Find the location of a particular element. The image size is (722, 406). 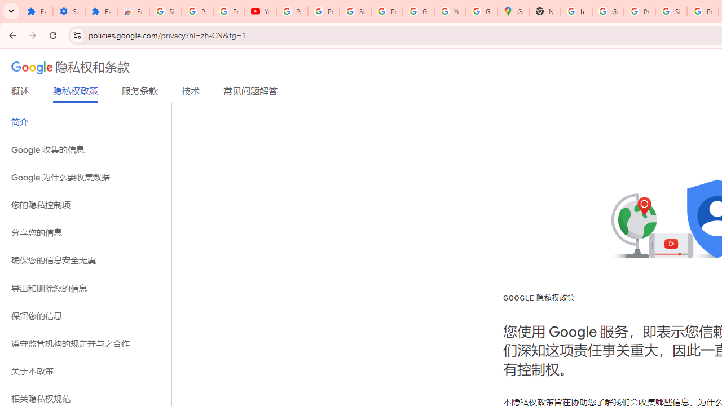

Extensions is located at coordinates (37, 11).